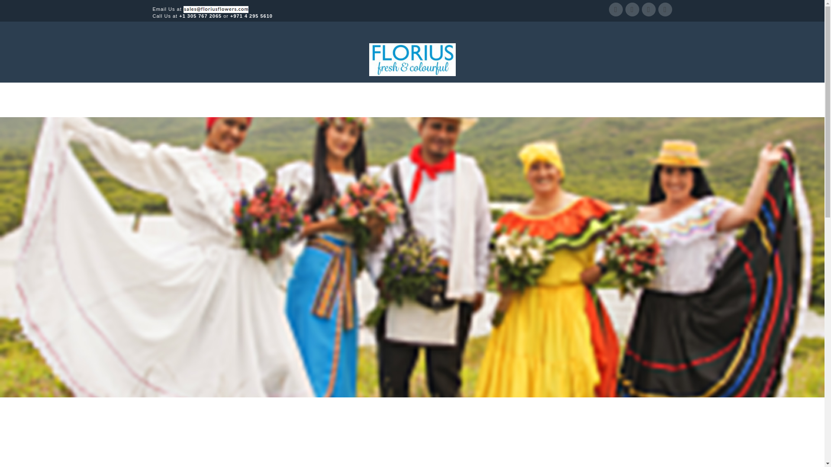  Describe the element at coordinates (454, 100) in the screenshot. I see `MARKETING` at that location.